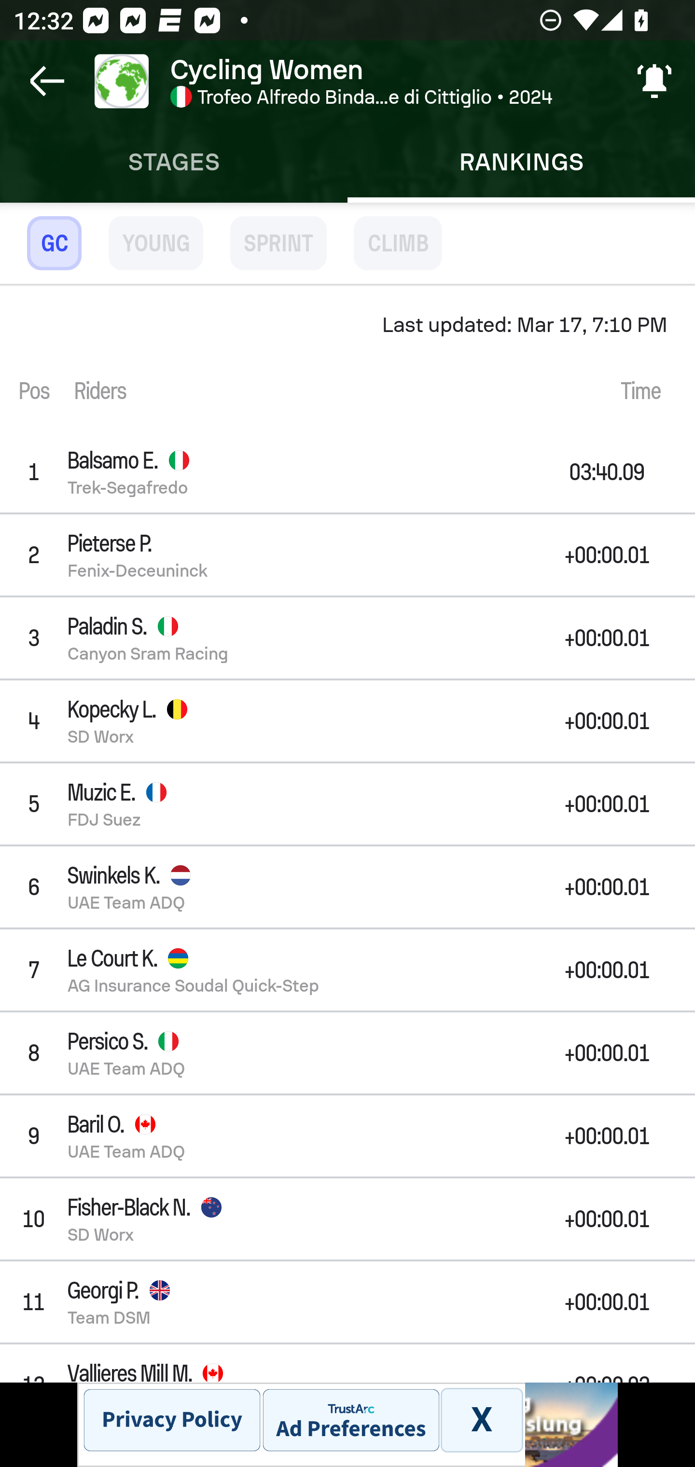 The height and width of the screenshot is (1467, 695). I want to click on Stages STAGES, so click(174, 162).